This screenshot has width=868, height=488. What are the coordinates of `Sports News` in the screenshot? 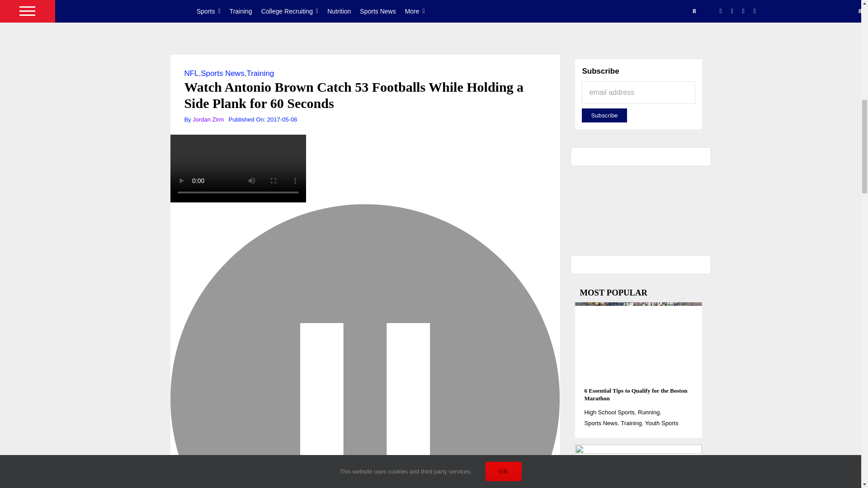 It's located at (222, 73).